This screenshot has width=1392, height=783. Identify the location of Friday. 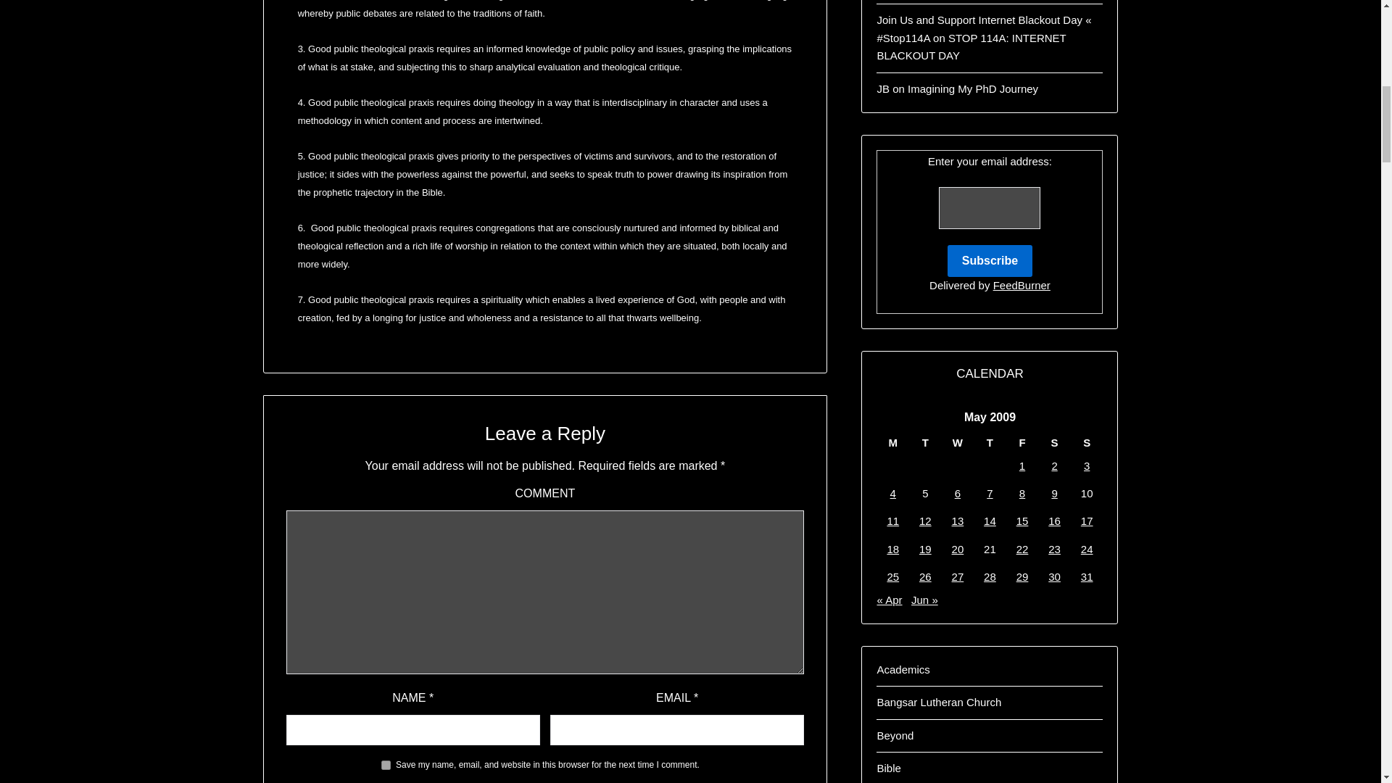
(1022, 443).